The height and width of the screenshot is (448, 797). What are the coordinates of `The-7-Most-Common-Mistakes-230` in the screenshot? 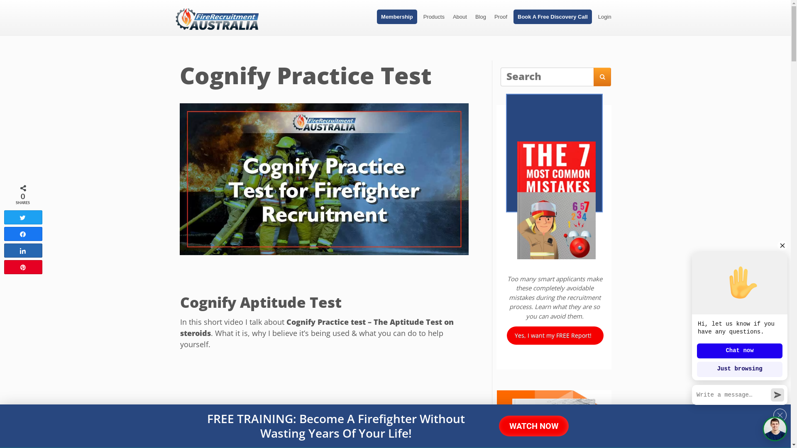 It's located at (556, 200).